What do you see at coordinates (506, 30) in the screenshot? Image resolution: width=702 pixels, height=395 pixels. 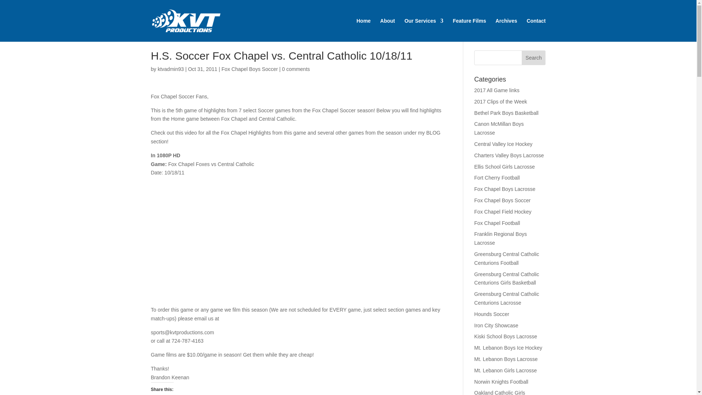 I see `Archives` at bounding box center [506, 30].